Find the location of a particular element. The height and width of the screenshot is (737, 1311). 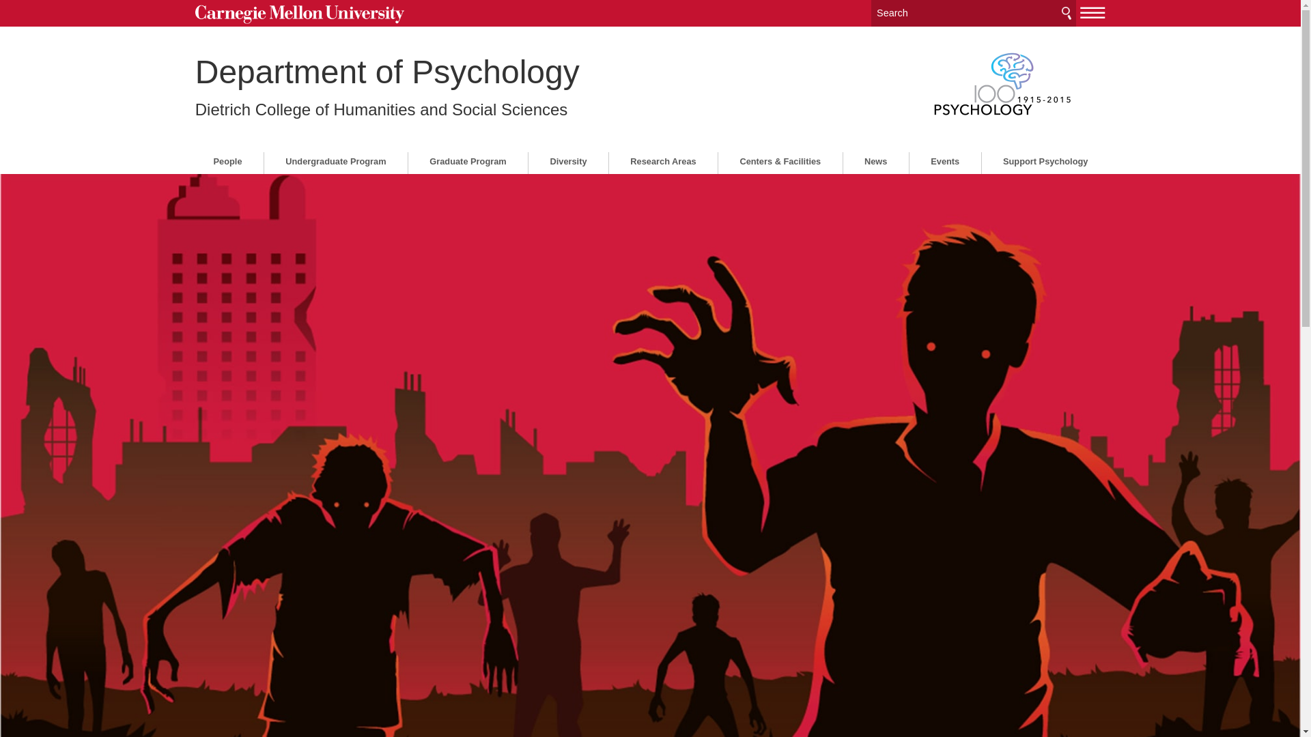

Undergraduate Program is located at coordinates (336, 161).